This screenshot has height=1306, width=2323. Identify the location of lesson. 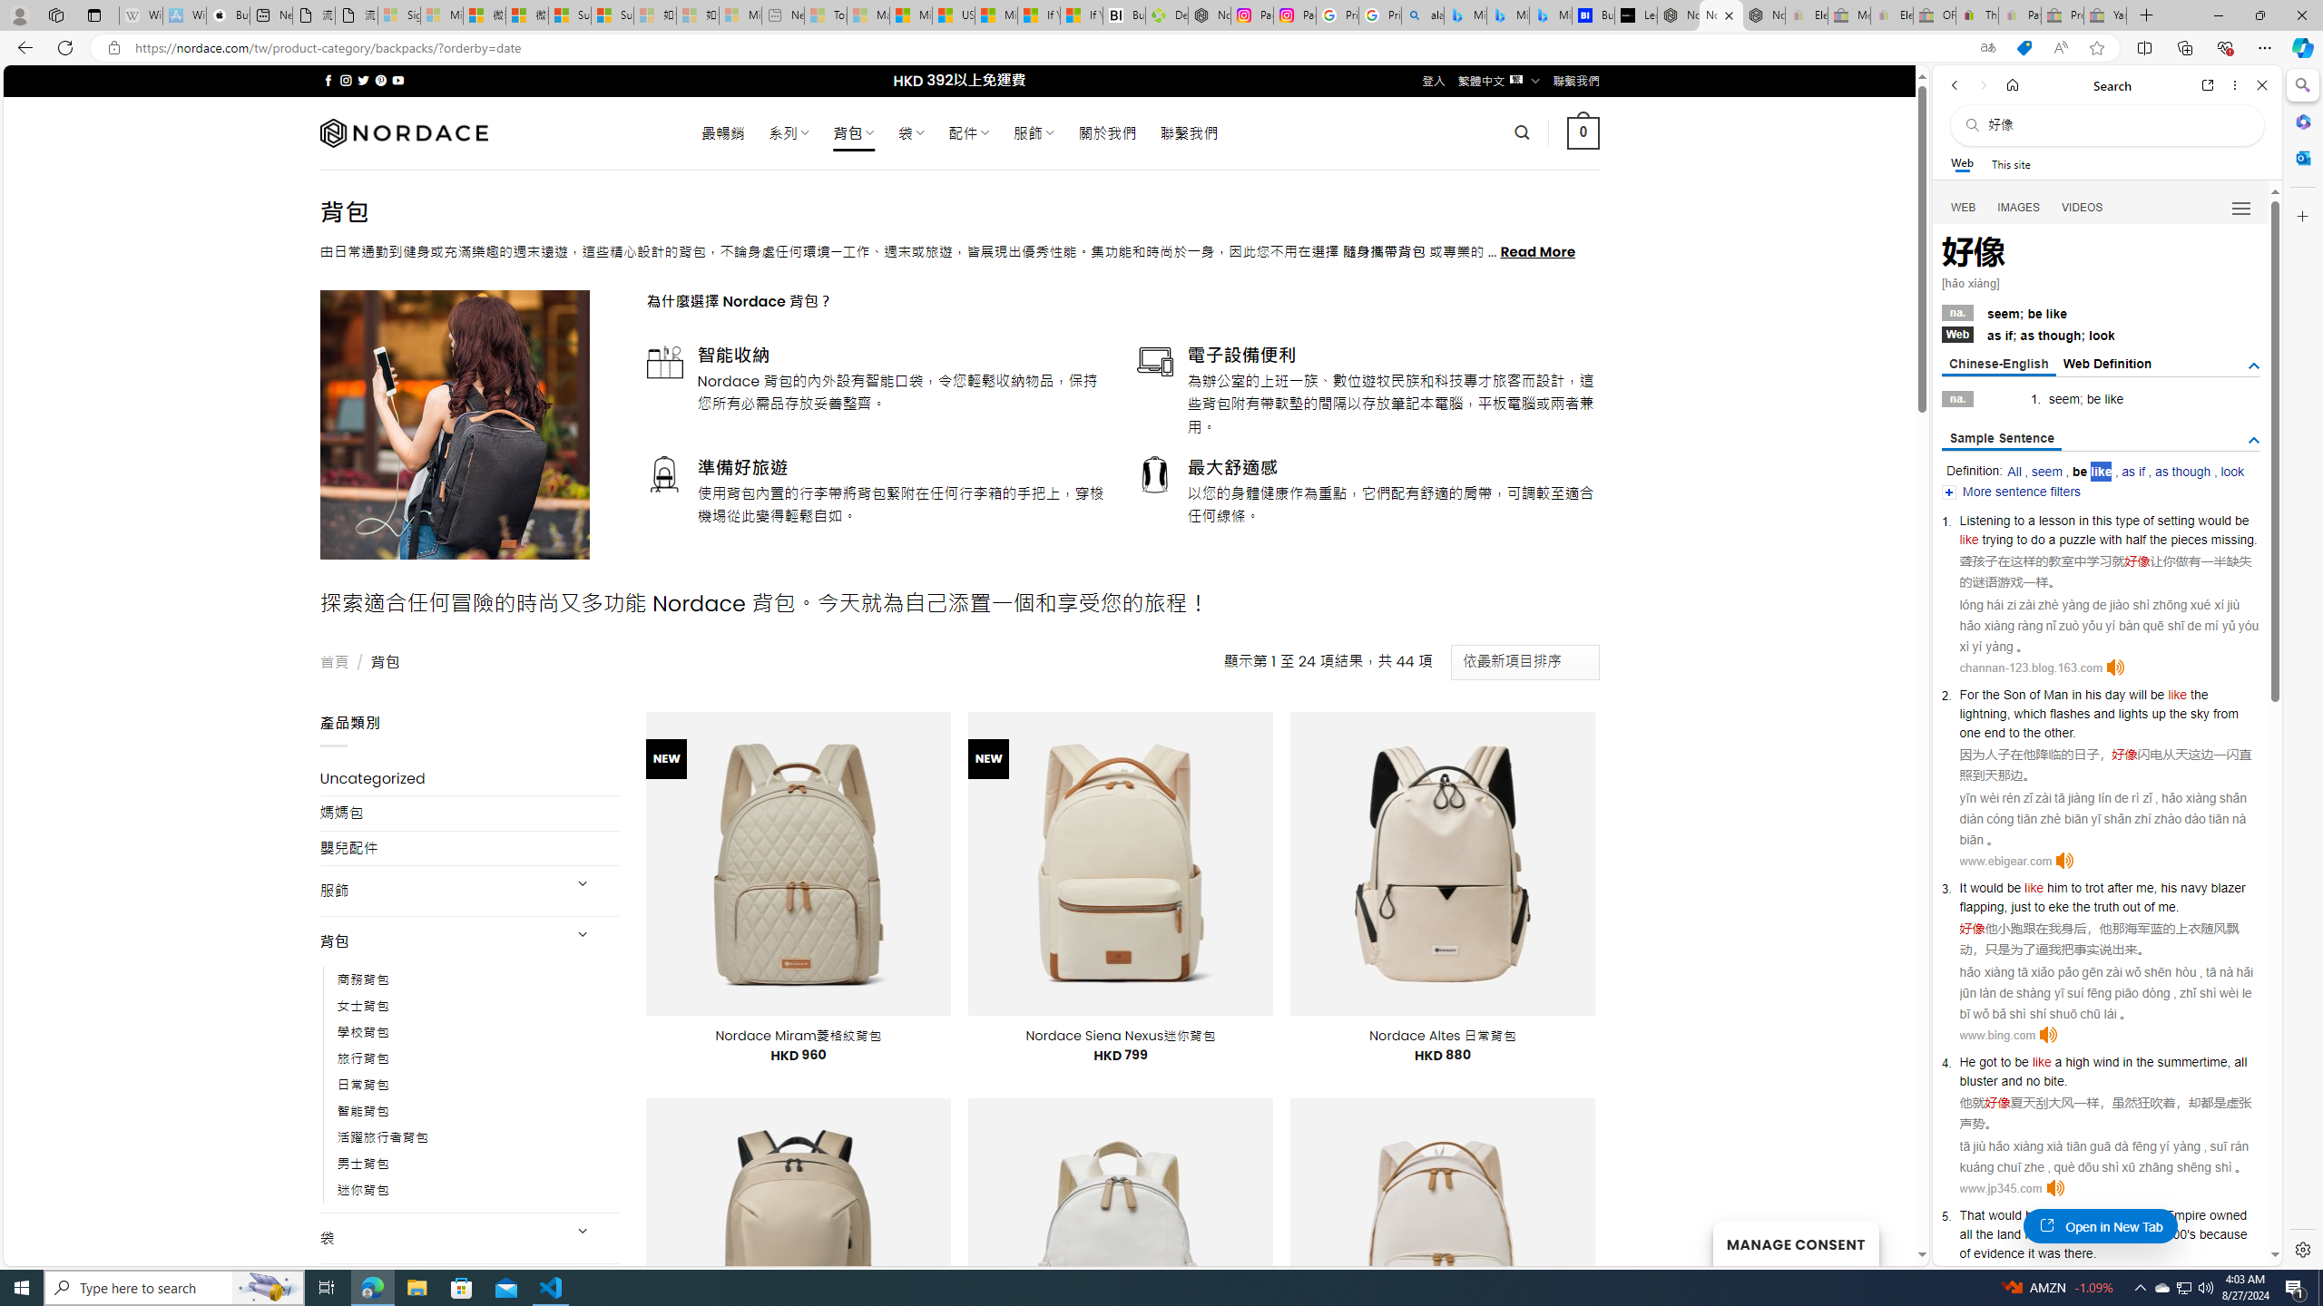
(2056, 520).